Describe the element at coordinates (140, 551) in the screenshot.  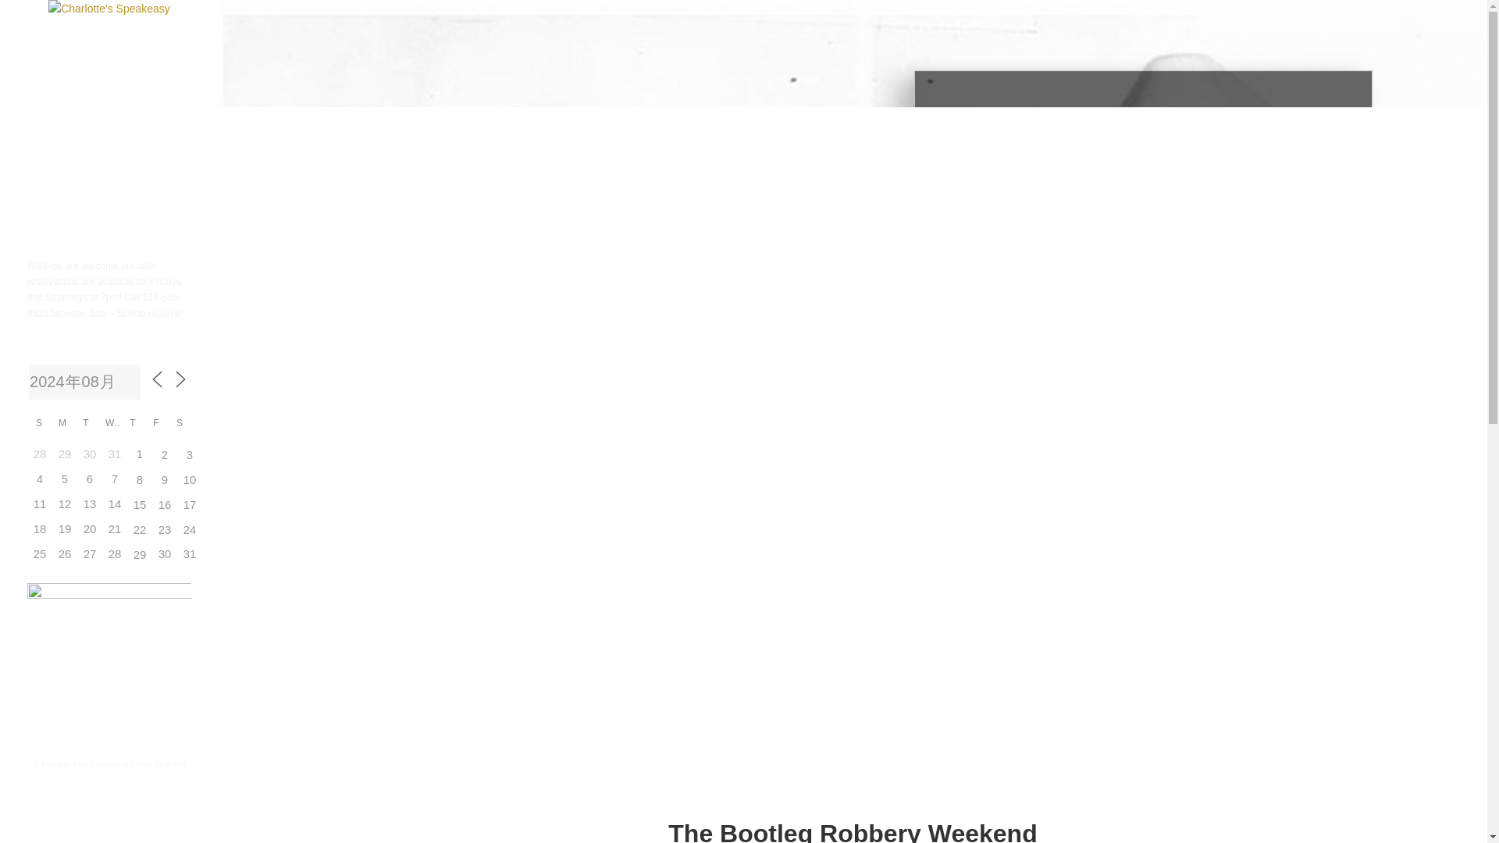
I see `29` at that location.